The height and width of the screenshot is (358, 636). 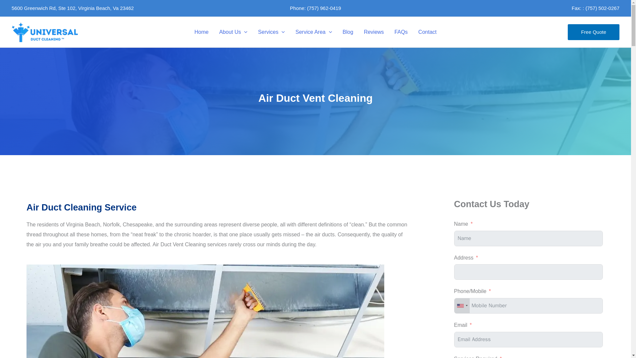 What do you see at coordinates (594, 32) in the screenshot?
I see `Free Quote` at bounding box center [594, 32].